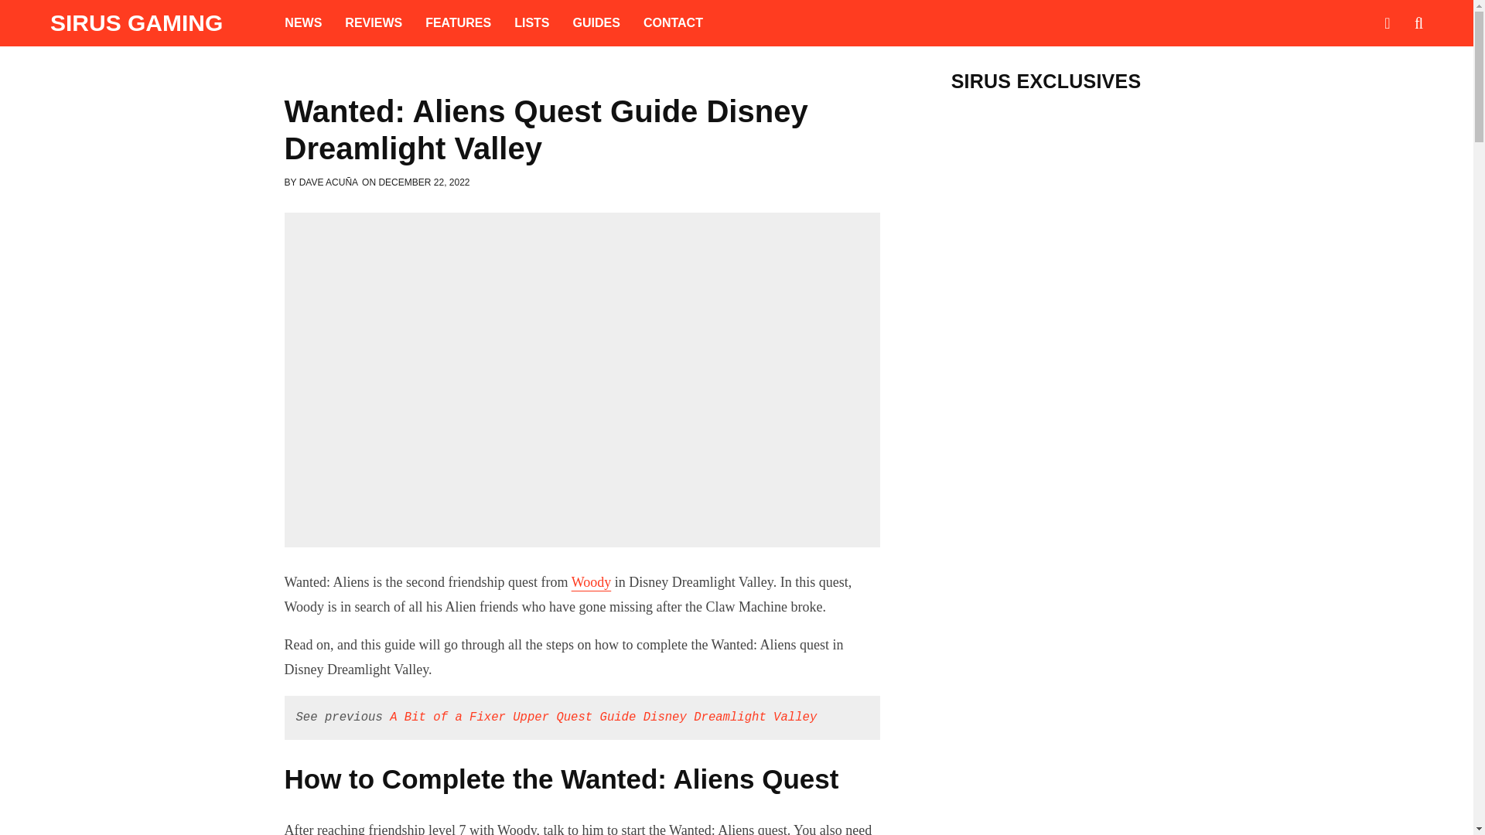 This screenshot has height=835, width=1485. Describe the element at coordinates (373, 23) in the screenshot. I see `REVIEWS` at that location.